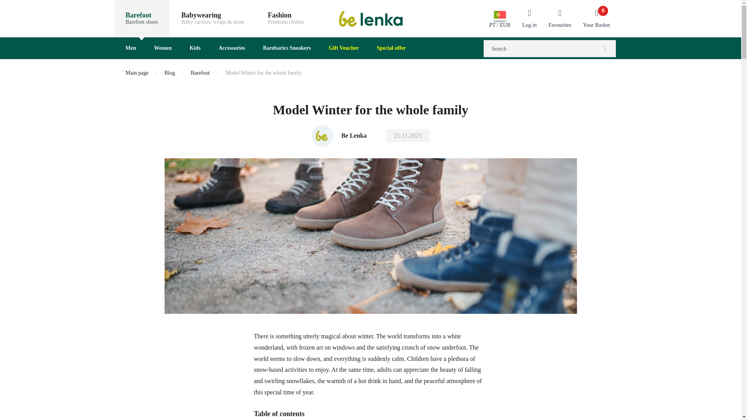  Describe the element at coordinates (164, 48) in the screenshot. I see `Women` at that location.